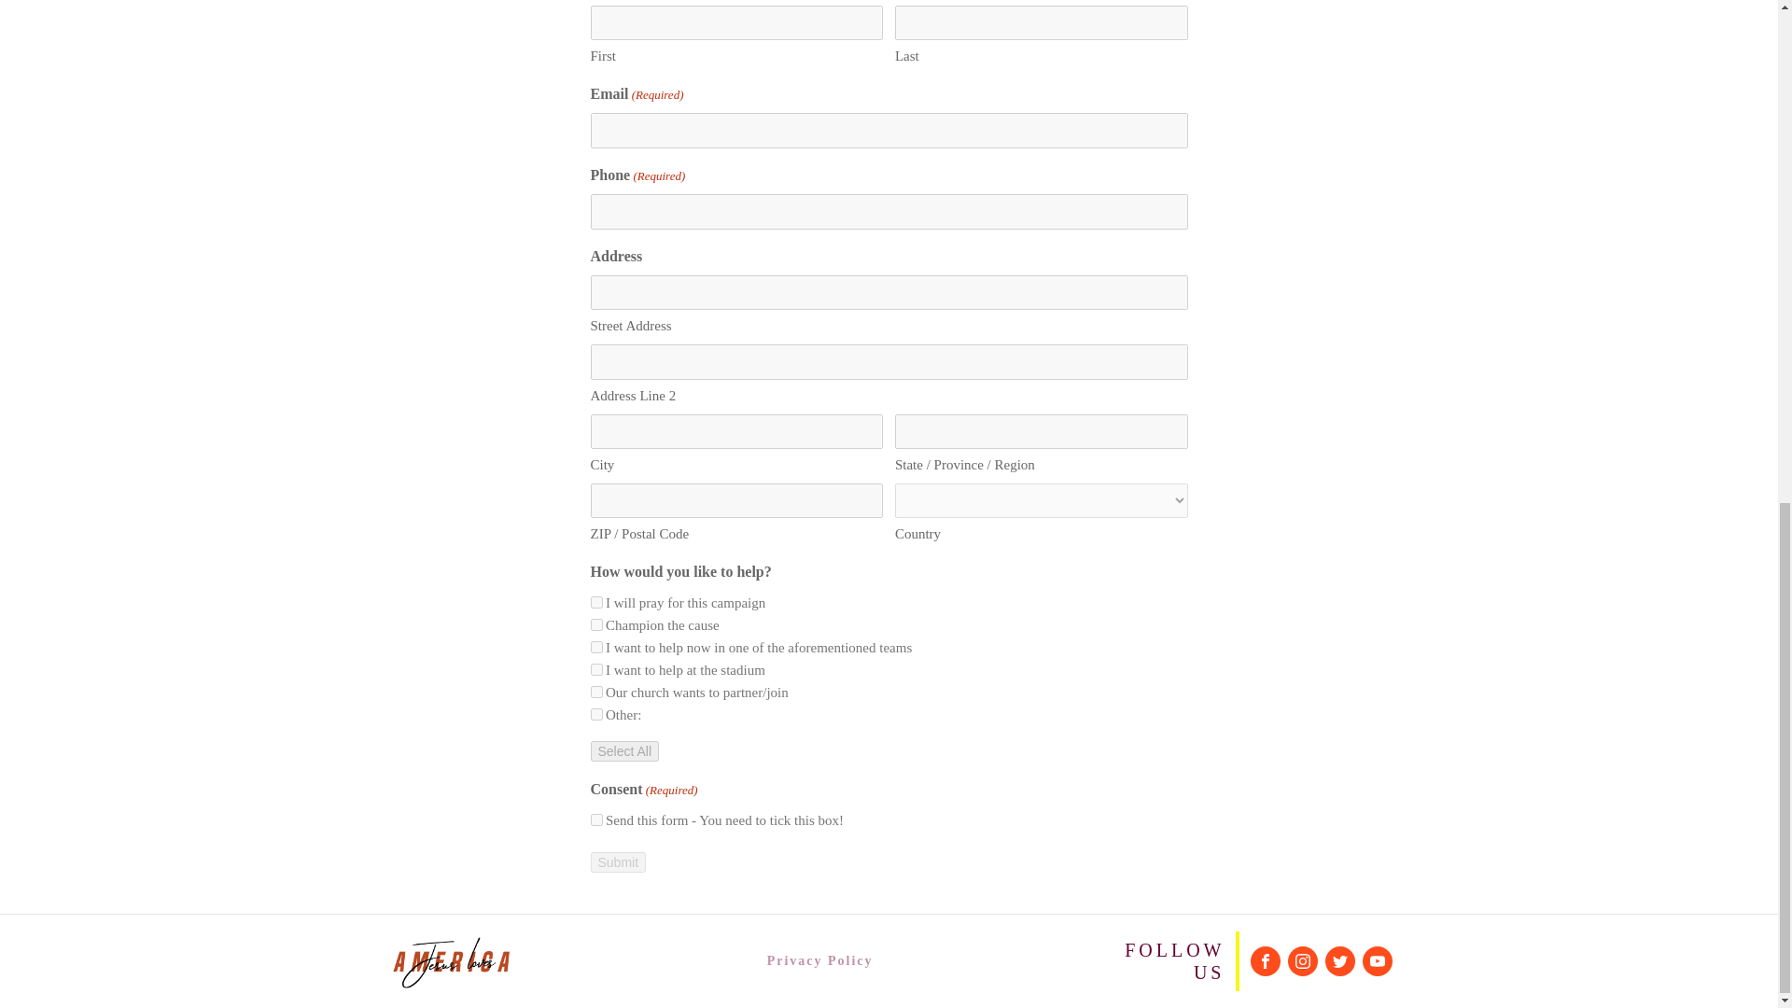  I want to click on Privacy Policy, so click(820, 961).